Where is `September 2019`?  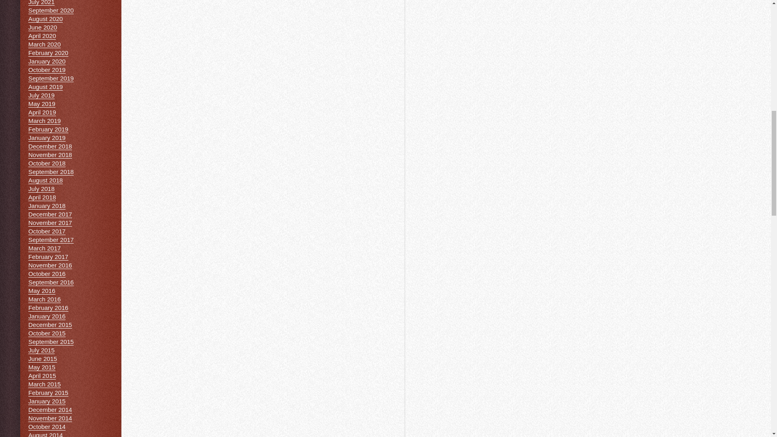 September 2019 is located at coordinates (51, 78).